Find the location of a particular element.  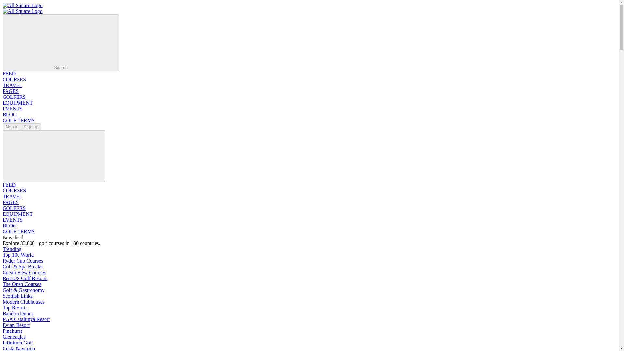

FEED is located at coordinates (9, 73).